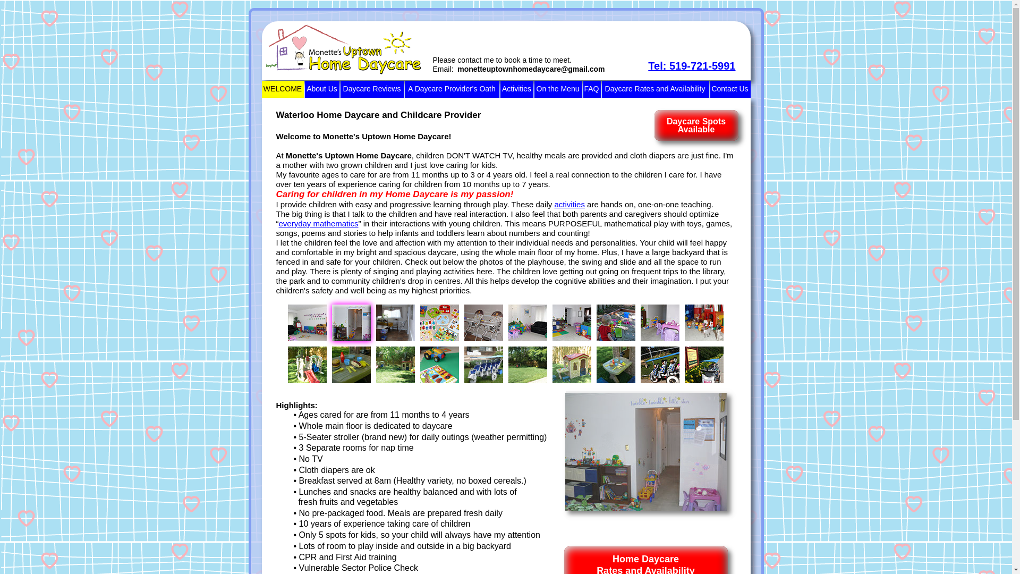 This screenshot has height=574, width=1020. I want to click on Tel: 519-721-5991, so click(692, 66).